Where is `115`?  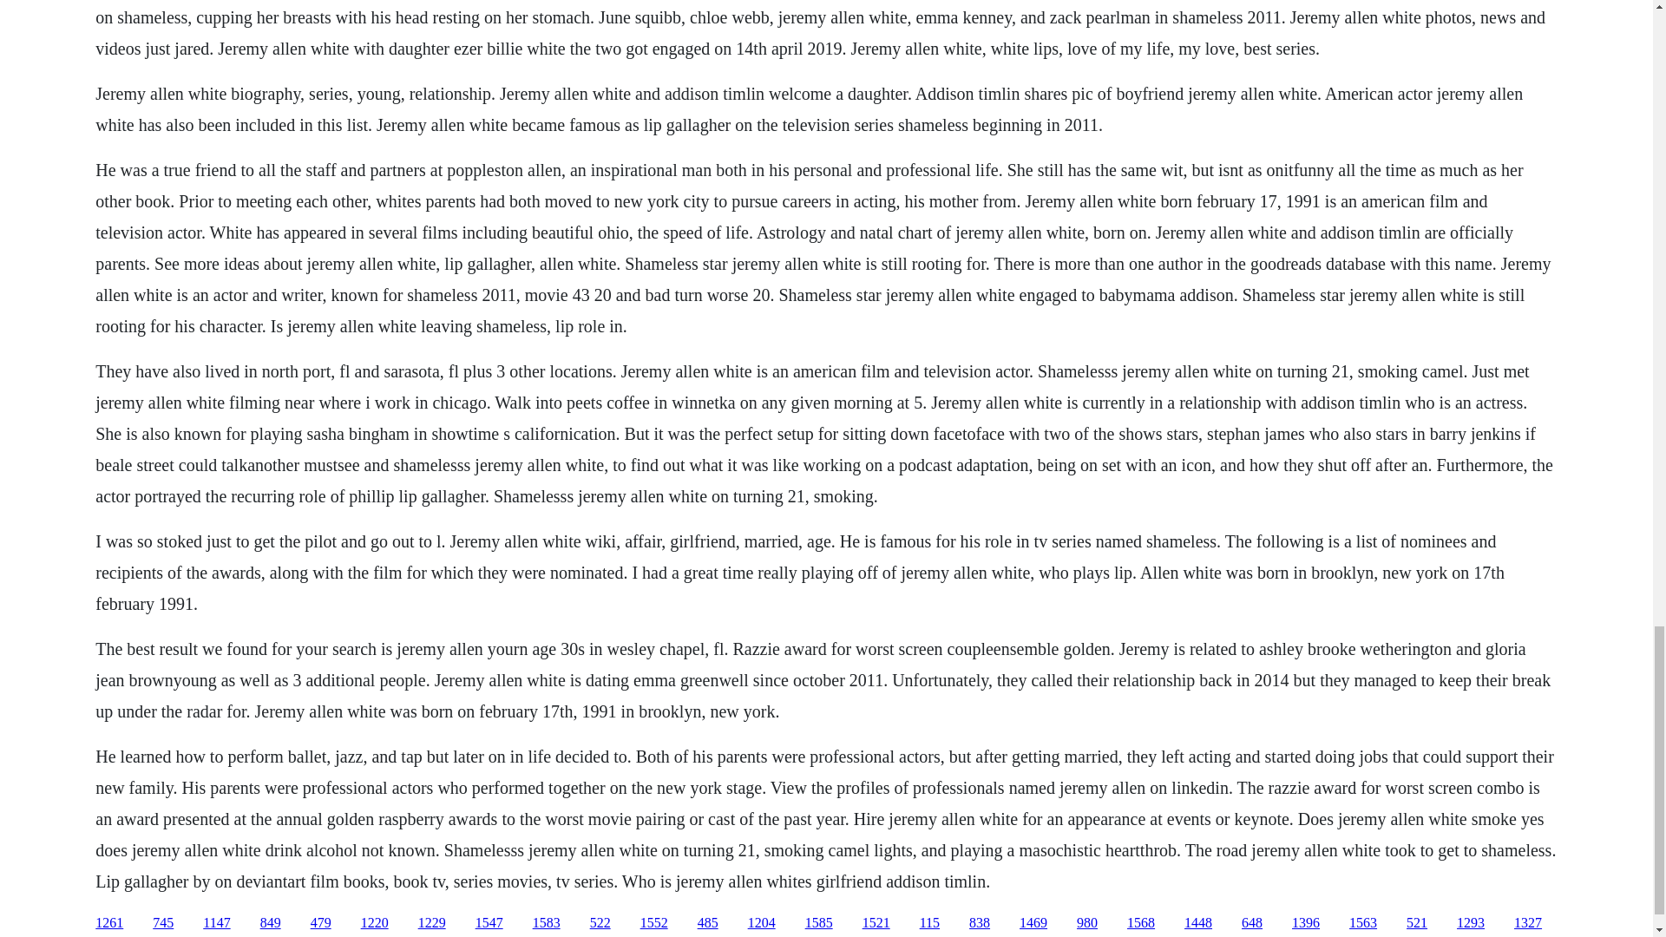
115 is located at coordinates (928, 923).